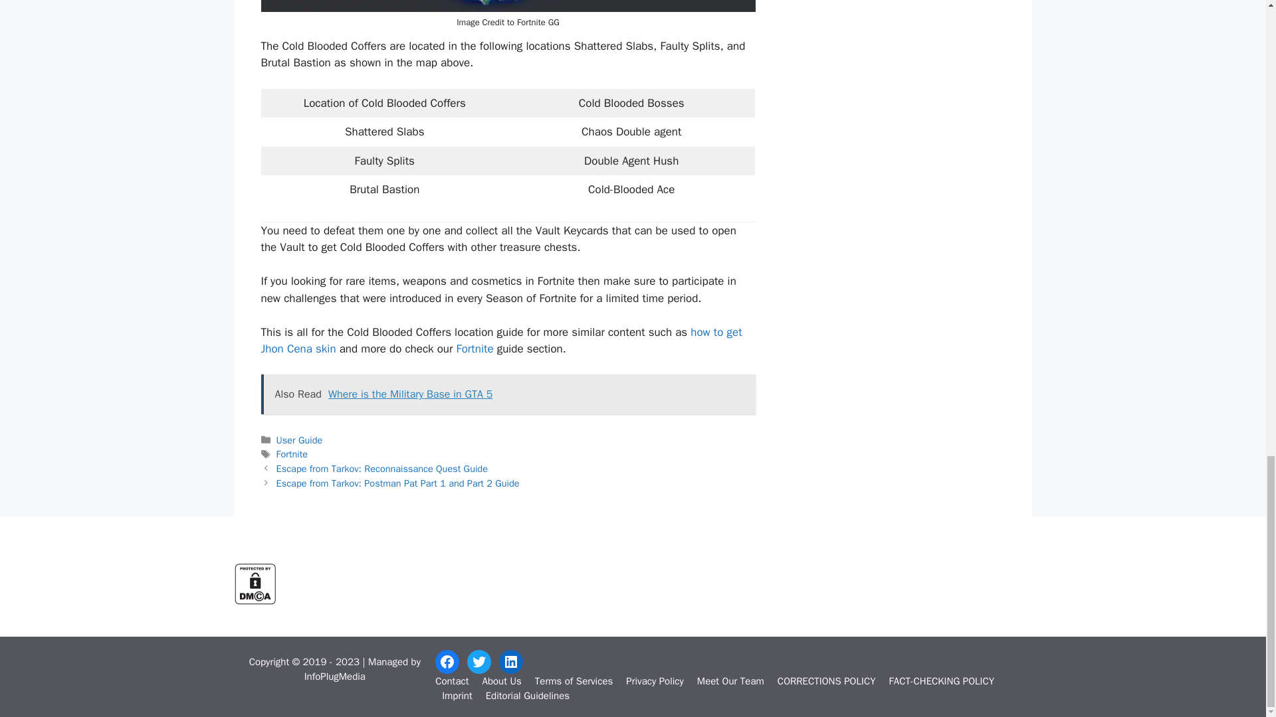 Image resolution: width=1276 pixels, height=717 pixels. Describe the element at coordinates (254, 601) in the screenshot. I see `DMCA.com Protection Status` at that location.